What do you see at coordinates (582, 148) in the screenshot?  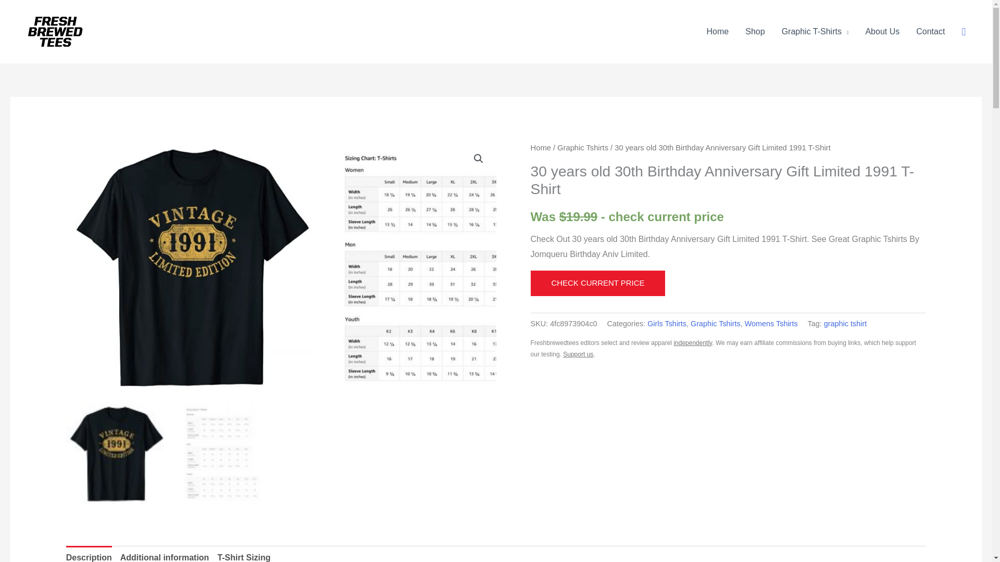 I see `Graphic Tshirts` at bounding box center [582, 148].